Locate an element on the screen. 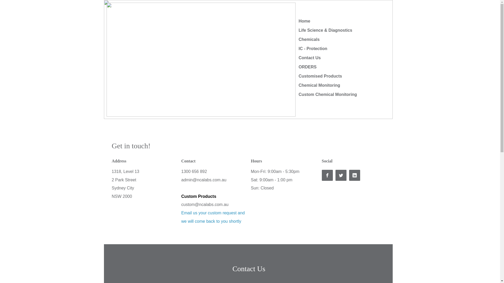 The width and height of the screenshot is (504, 283). Chemical Monitoring is located at coordinates (319, 85).